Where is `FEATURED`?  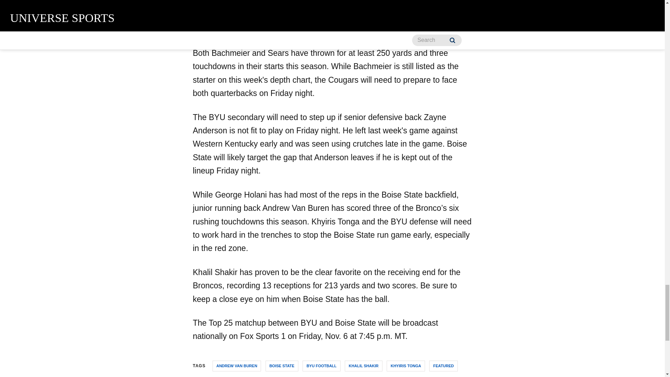 FEATURED is located at coordinates (443, 366).